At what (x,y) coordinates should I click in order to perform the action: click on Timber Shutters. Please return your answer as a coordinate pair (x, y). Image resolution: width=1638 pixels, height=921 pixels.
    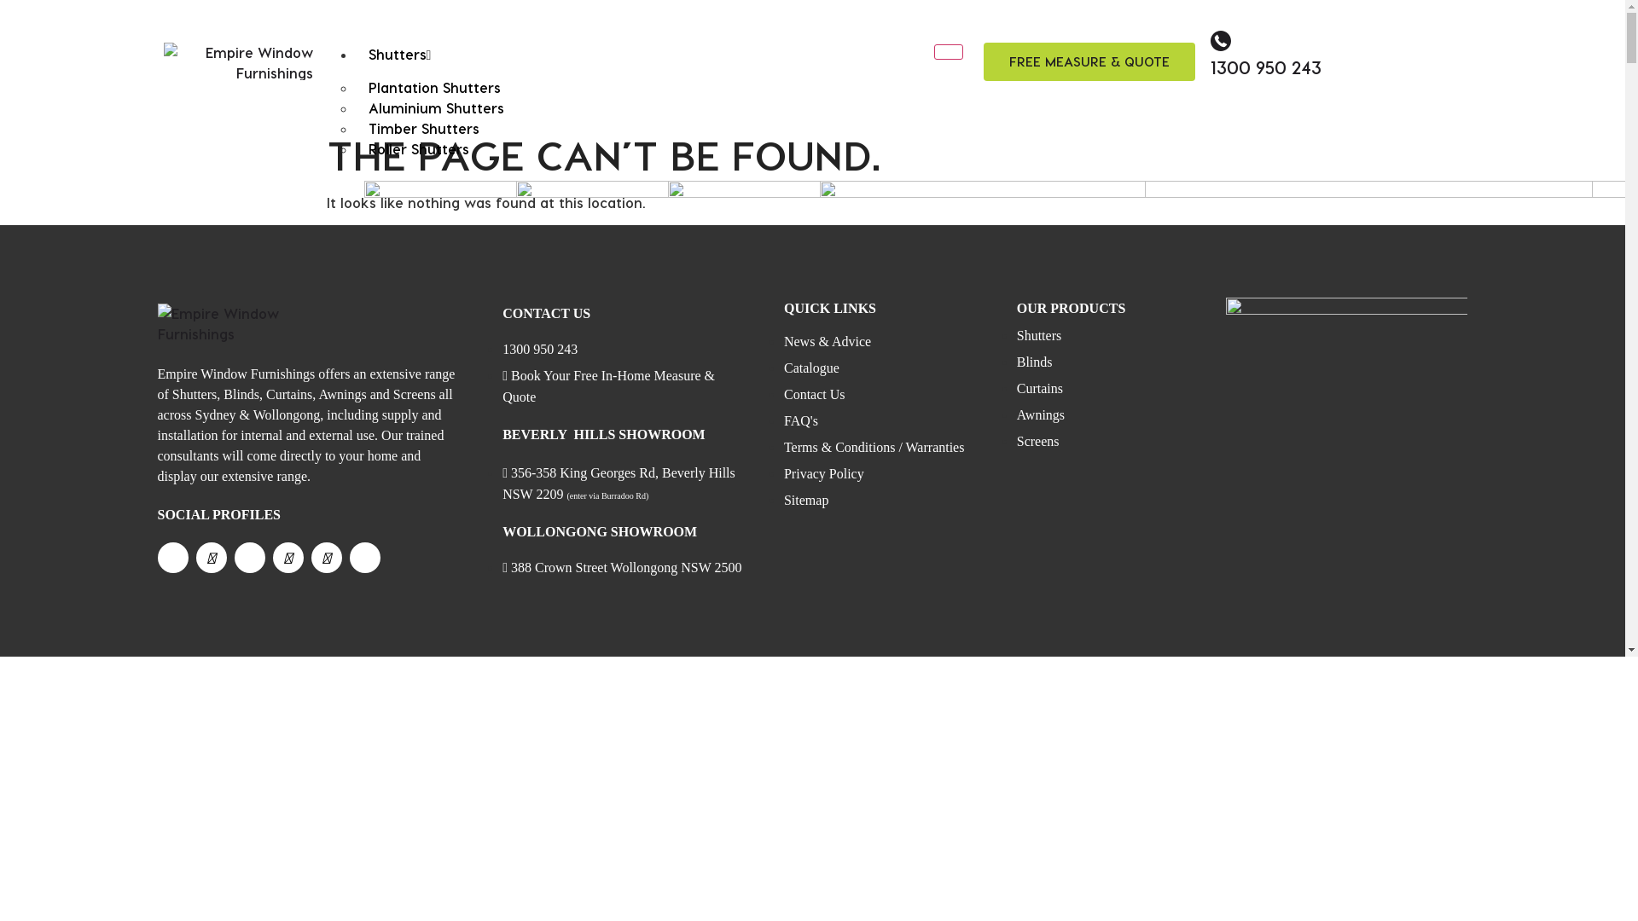
    Looking at the image, I should click on (423, 128).